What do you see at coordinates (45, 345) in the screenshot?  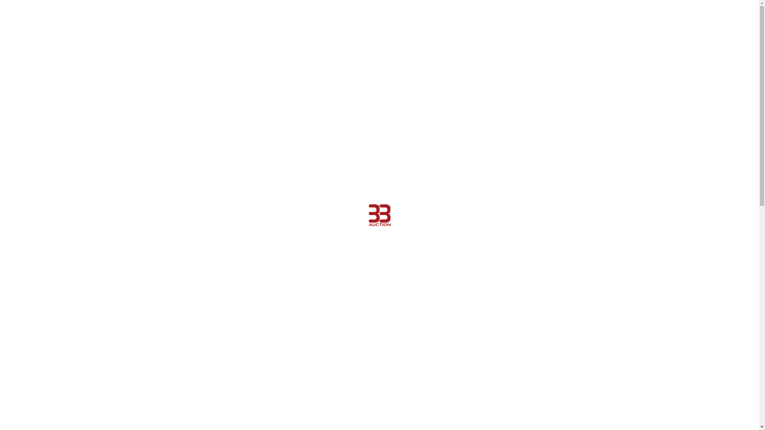 I see `Past Events` at bounding box center [45, 345].